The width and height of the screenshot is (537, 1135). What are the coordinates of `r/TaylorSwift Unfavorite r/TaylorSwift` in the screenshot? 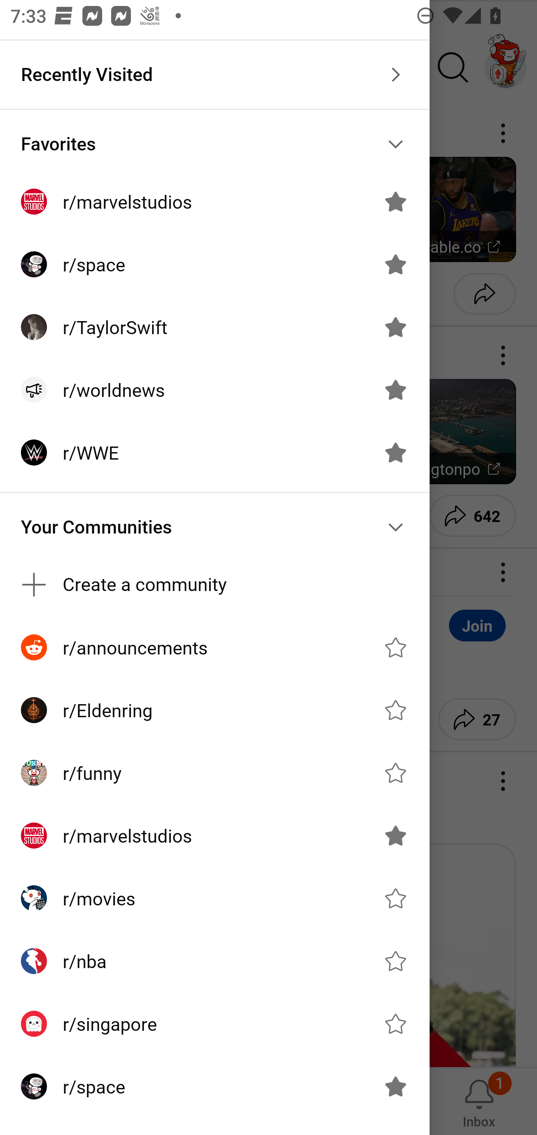 It's located at (215, 327).